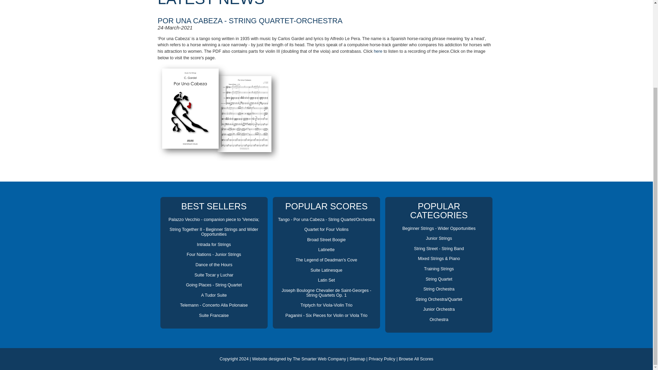 The height and width of the screenshot is (370, 658). I want to click on Training Strings, so click(439, 269).